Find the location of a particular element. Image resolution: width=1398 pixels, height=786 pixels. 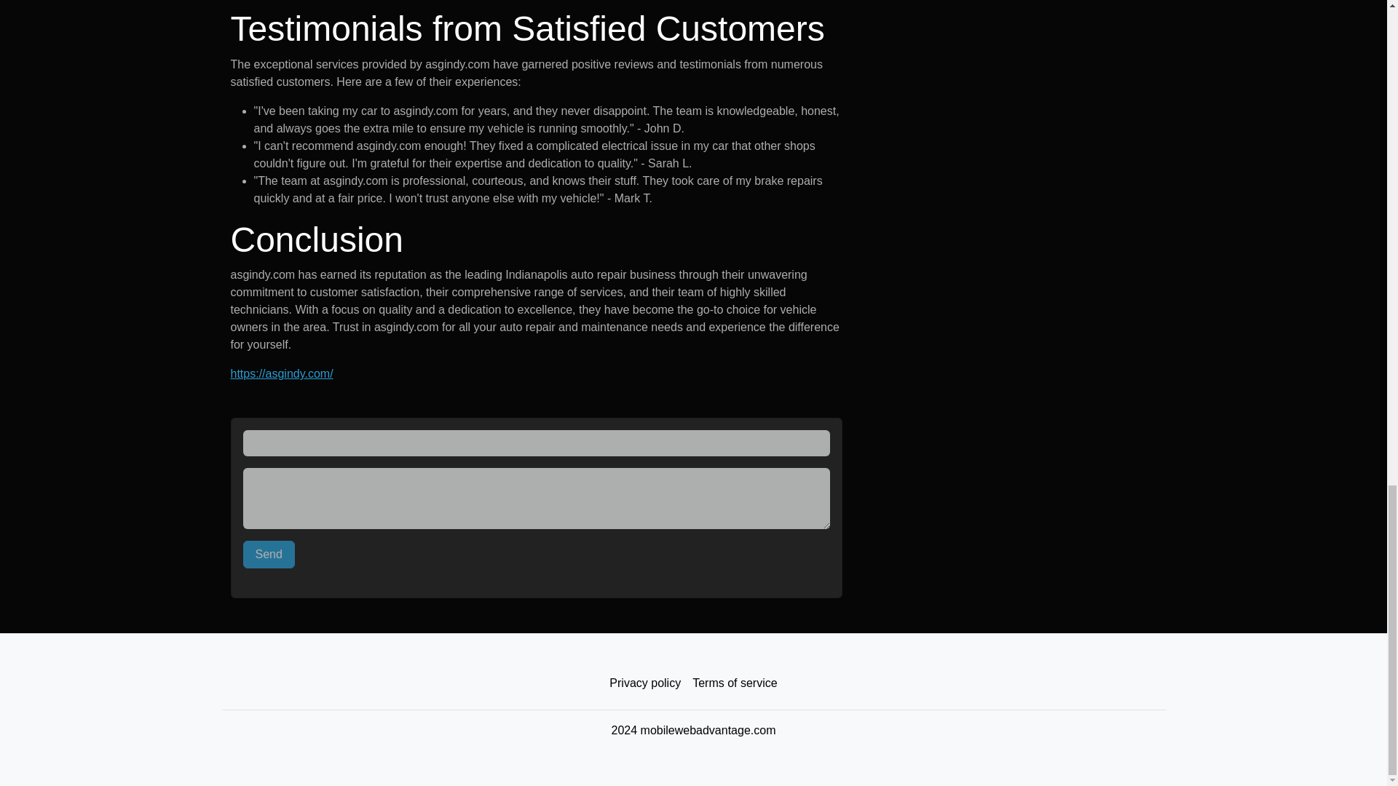

Privacy policy is located at coordinates (645, 683).